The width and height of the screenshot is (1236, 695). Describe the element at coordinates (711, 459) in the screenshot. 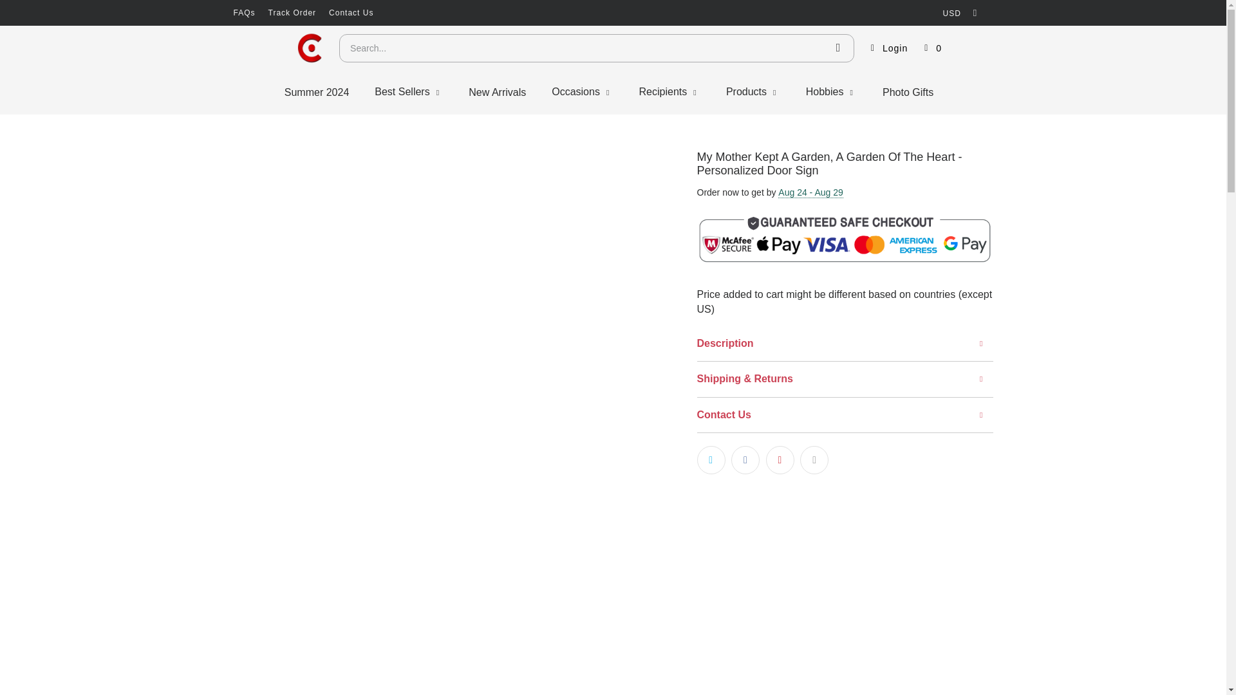

I see `Share this on Twitter` at that location.